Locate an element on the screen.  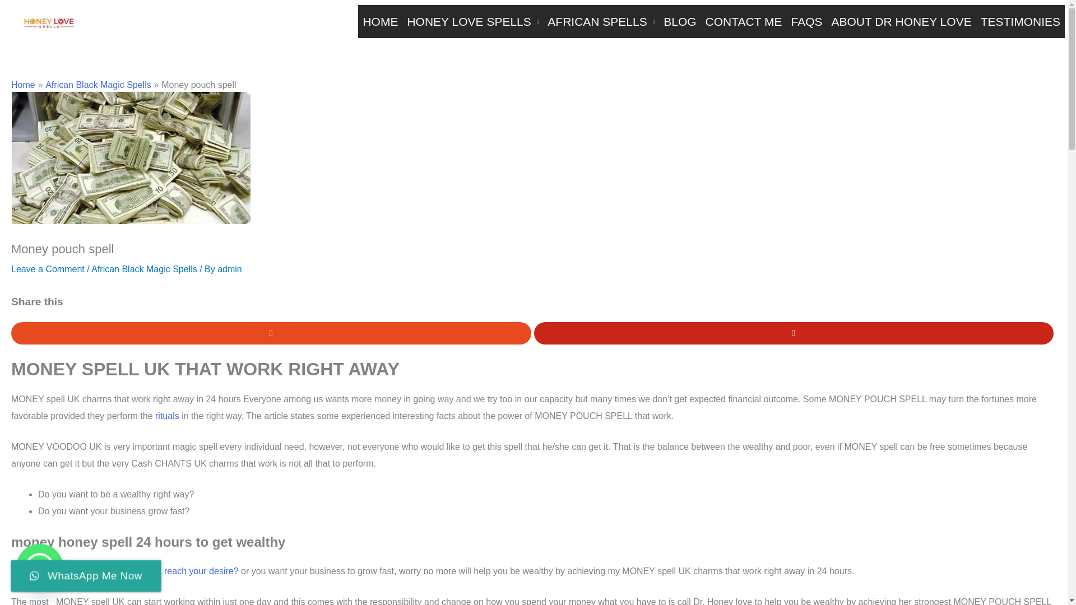
HONEY LOVE SPELLS is located at coordinates (473, 21).